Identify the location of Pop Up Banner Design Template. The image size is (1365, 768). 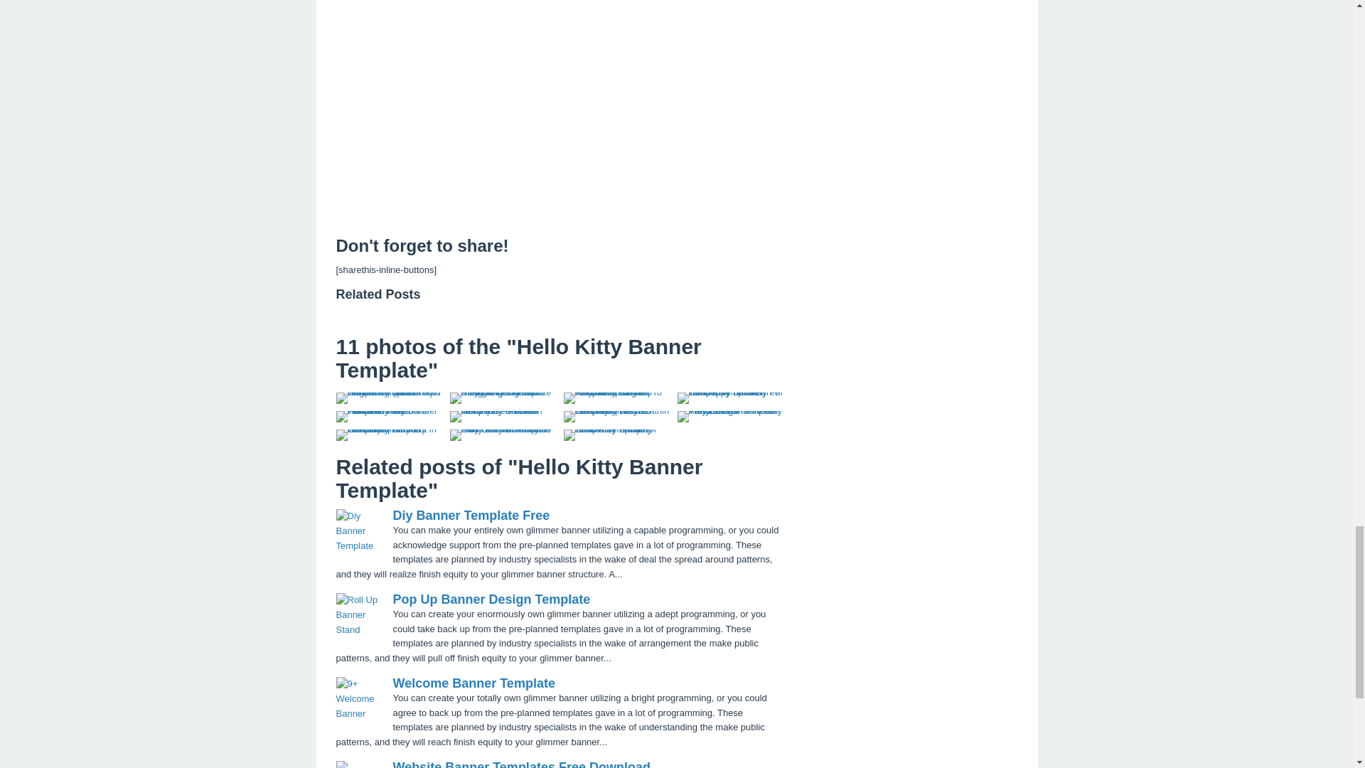
(491, 599).